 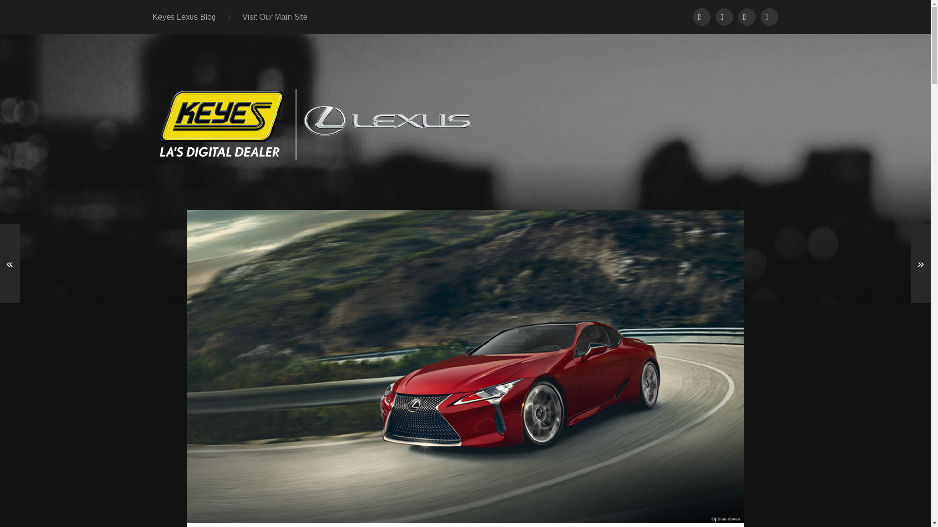 I want to click on Keyes Lexus Blog, so click(x=185, y=17).